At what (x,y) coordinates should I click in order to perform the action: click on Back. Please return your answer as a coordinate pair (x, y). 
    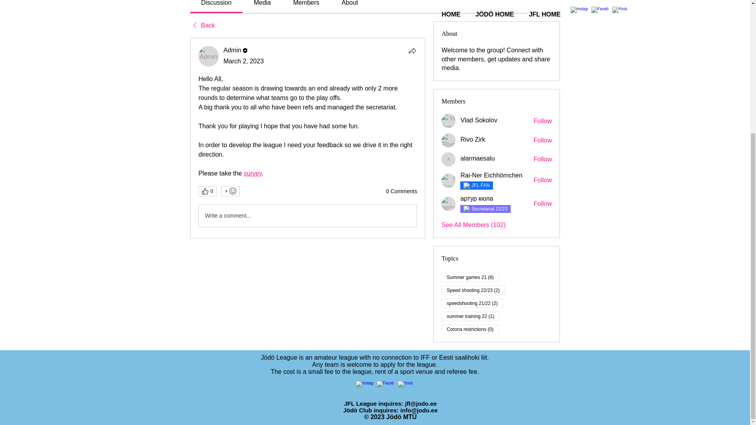
    Looking at the image, I should click on (202, 25).